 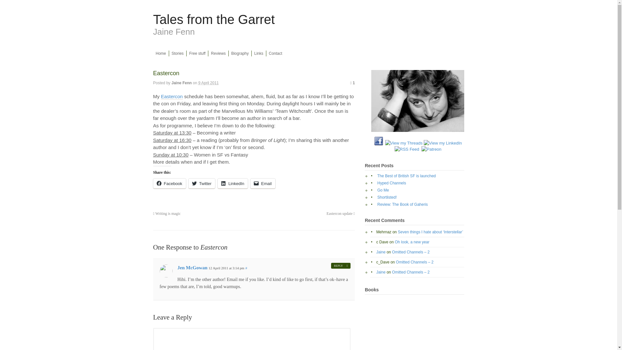 I want to click on Facebook, so click(x=169, y=183).